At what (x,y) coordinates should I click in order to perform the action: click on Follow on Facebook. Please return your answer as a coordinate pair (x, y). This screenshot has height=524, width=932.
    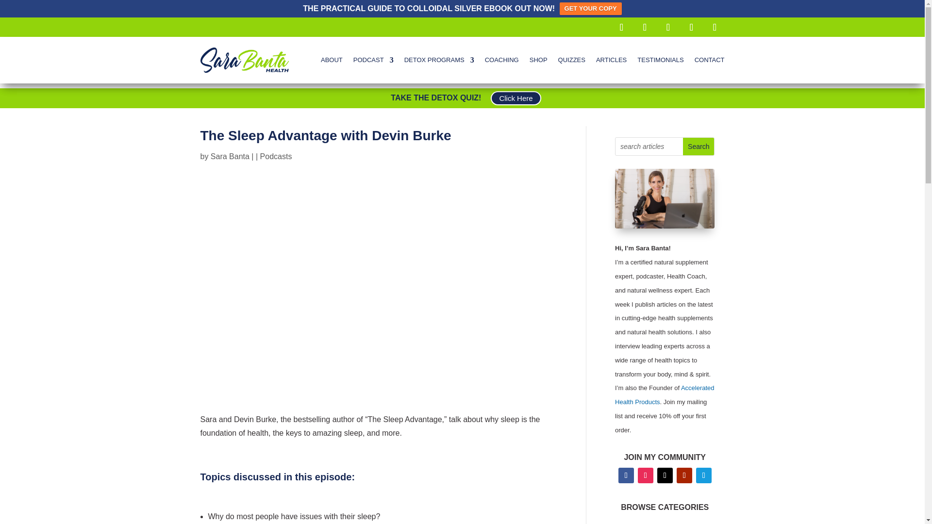
    Looking at the image, I should click on (621, 27).